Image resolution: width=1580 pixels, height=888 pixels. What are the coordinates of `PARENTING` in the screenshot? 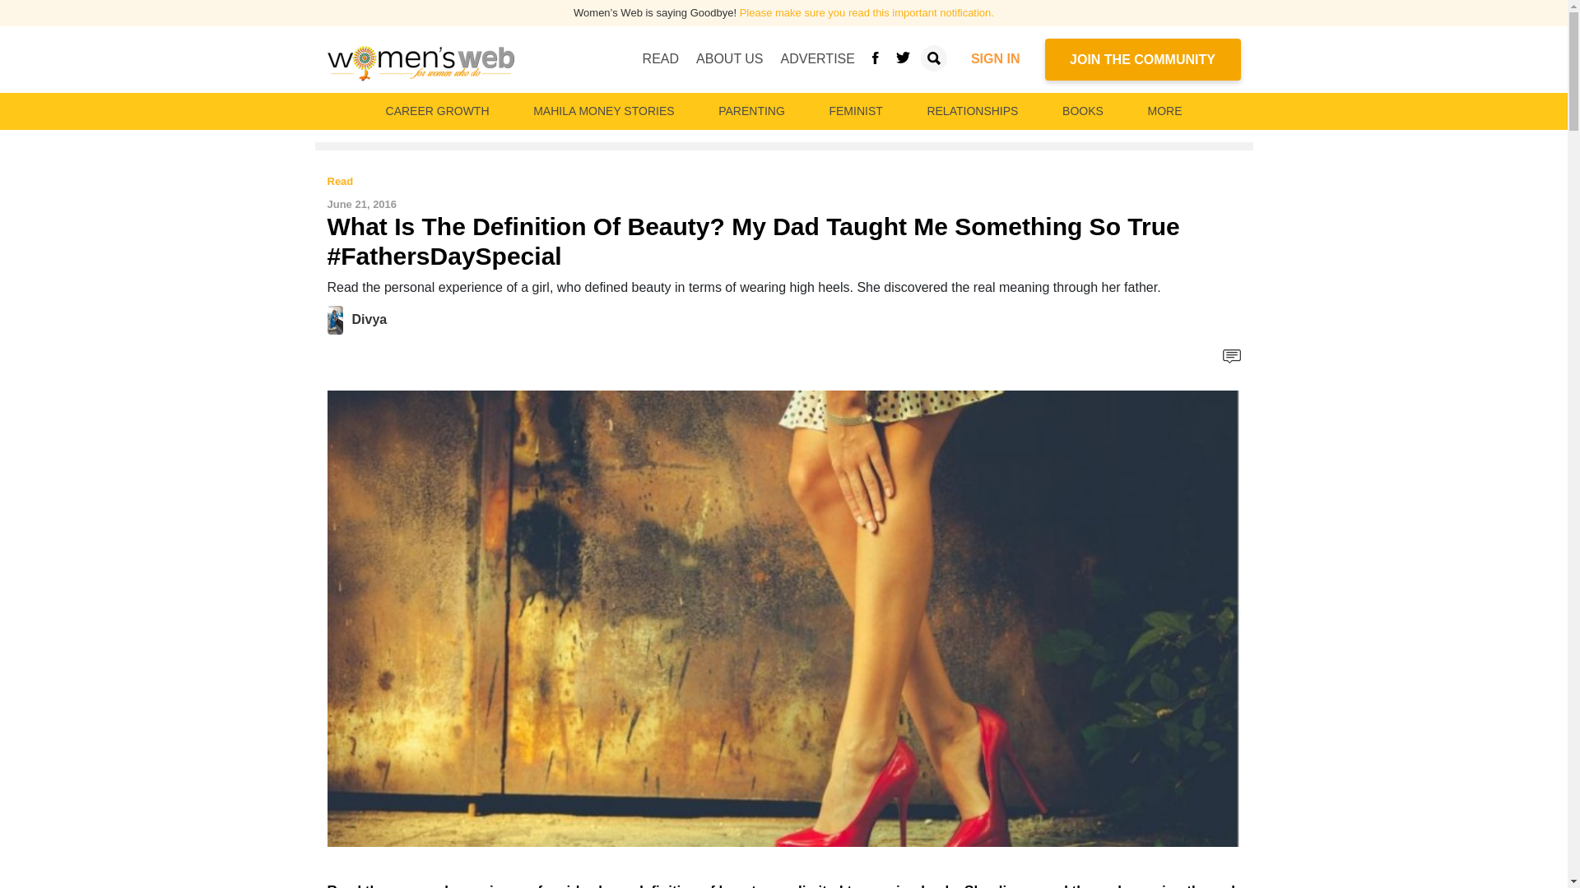 It's located at (750, 111).